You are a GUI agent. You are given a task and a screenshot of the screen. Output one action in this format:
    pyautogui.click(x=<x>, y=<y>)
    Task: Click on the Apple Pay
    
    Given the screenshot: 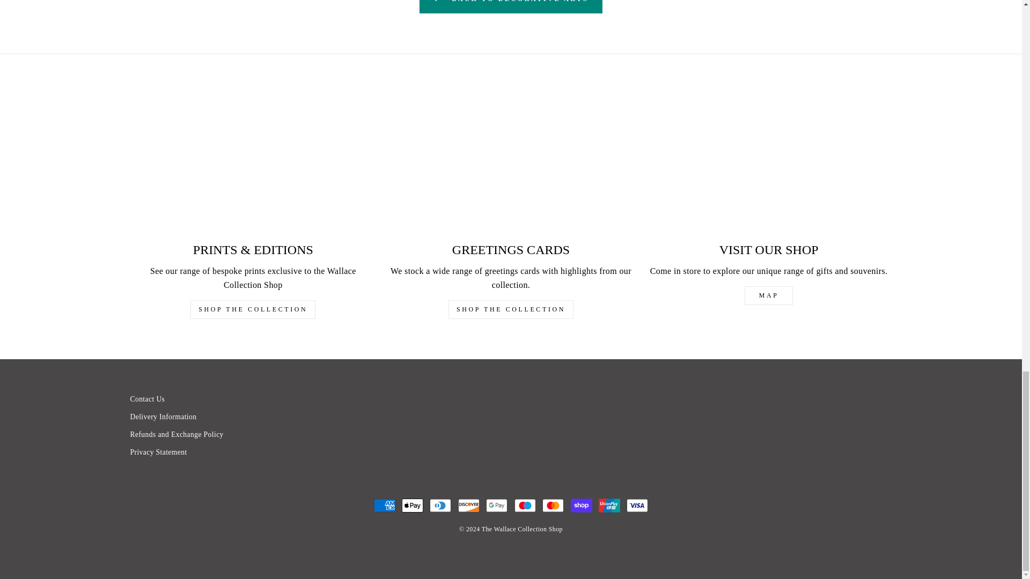 What is the action you would take?
    pyautogui.click(x=412, y=506)
    